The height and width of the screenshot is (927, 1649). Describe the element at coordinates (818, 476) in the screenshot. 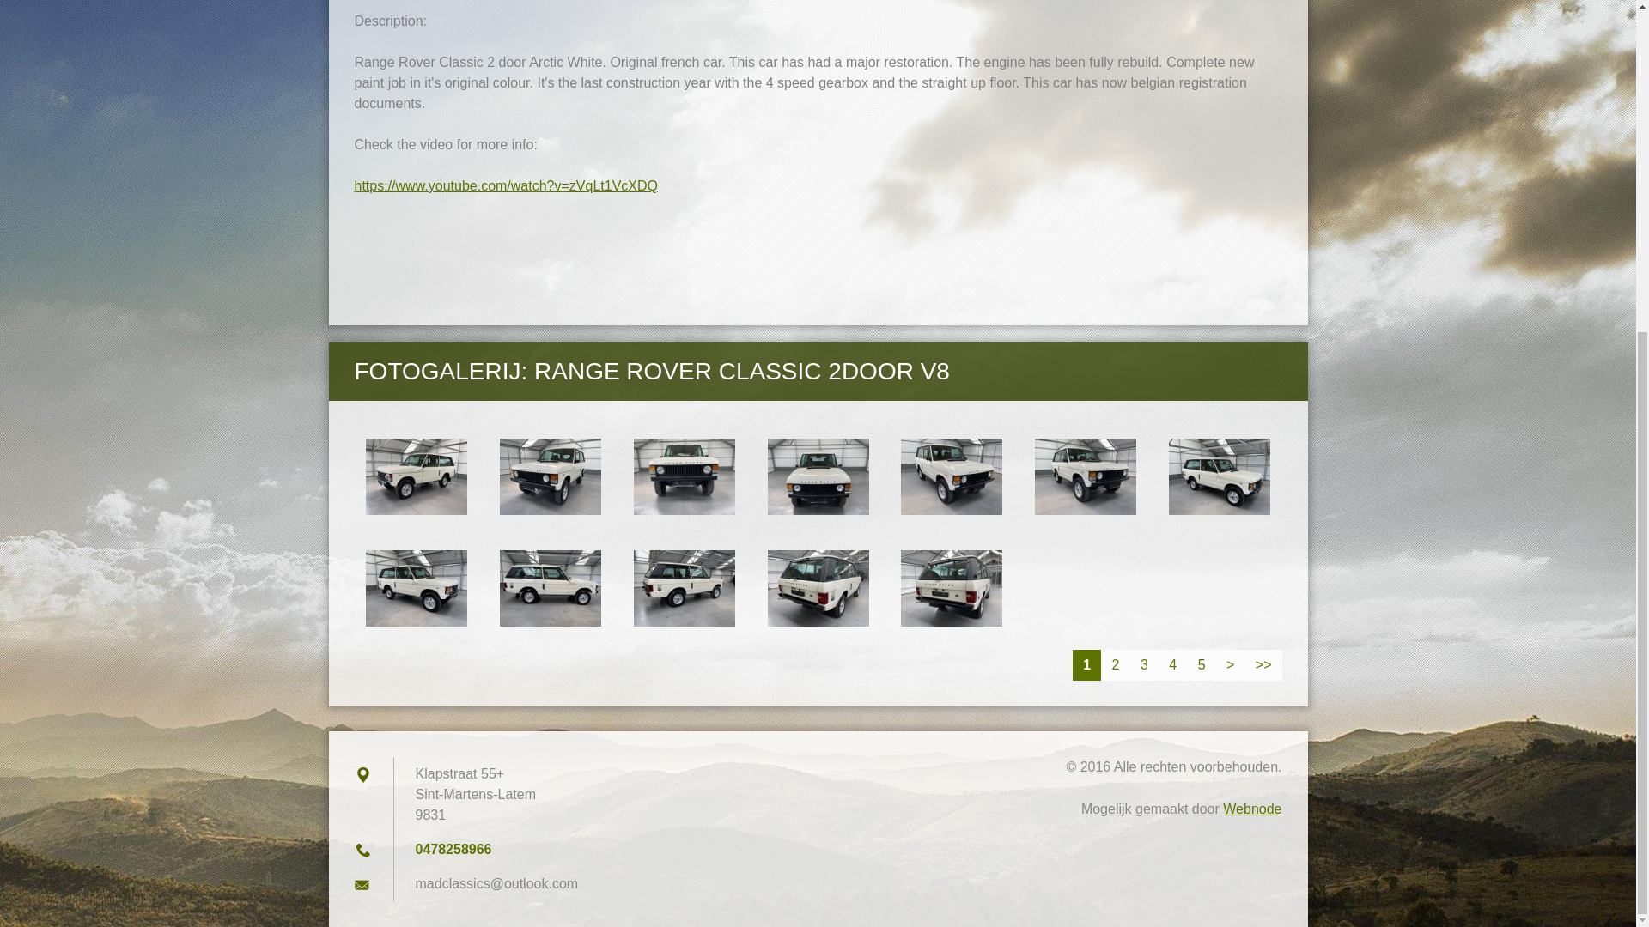

I see `Toon volledige afbeelding` at that location.